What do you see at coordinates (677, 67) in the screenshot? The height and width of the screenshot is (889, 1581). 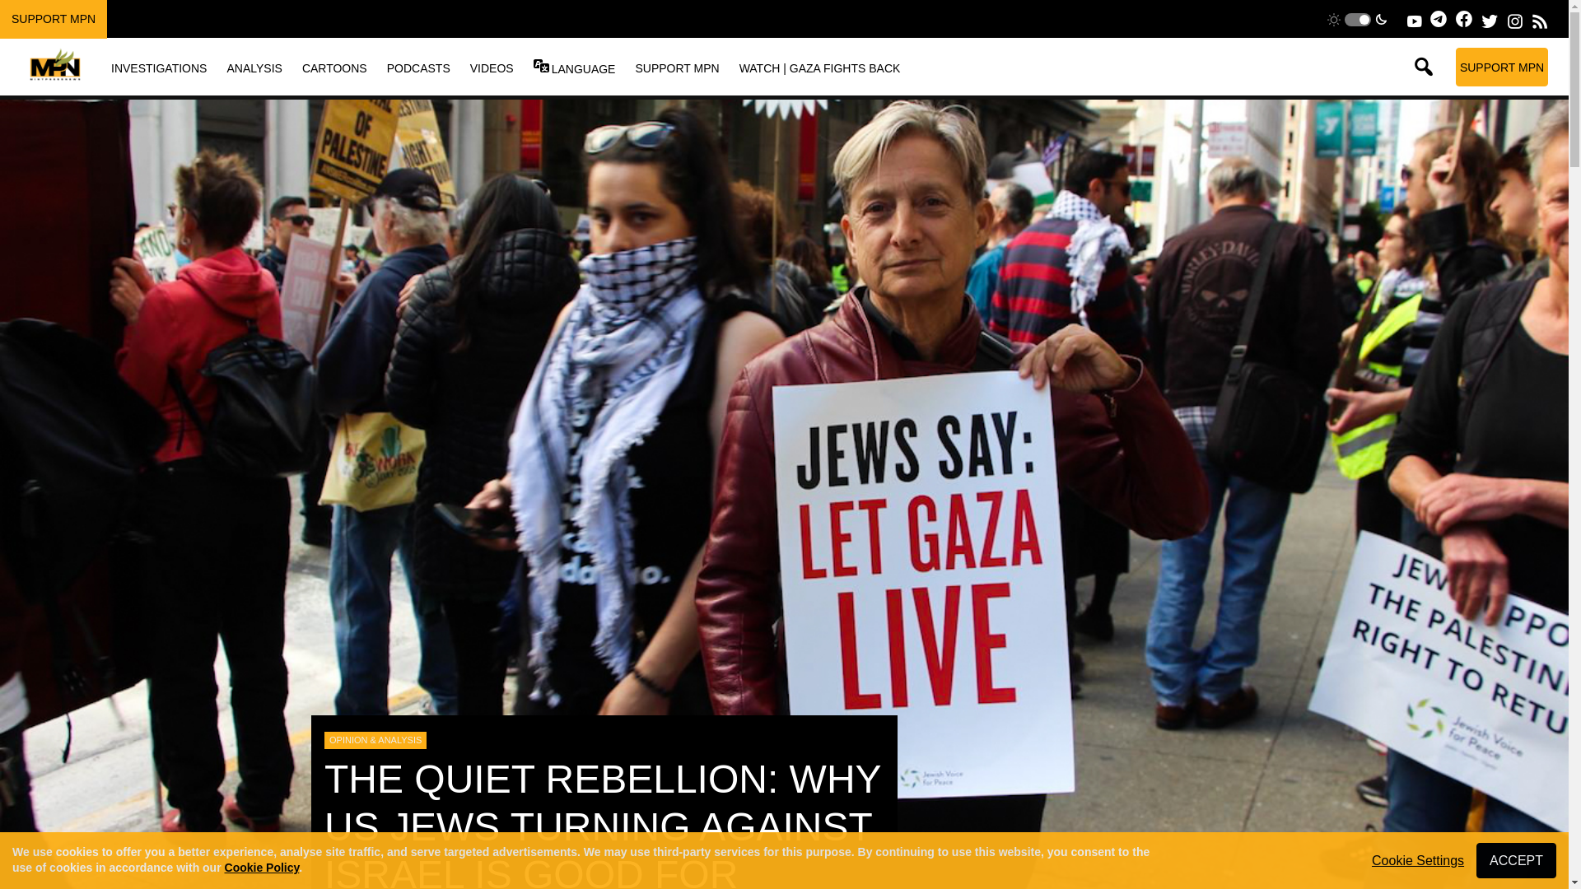 I see `SUPPORT MPN` at bounding box center [677, 67].